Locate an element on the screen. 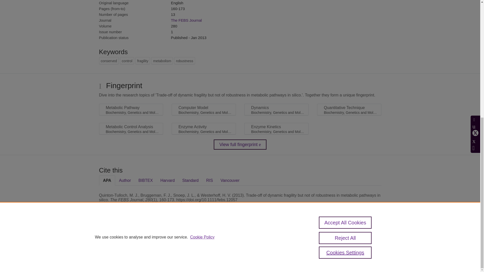 This screenshot has width=484, height=272. Scopus is located at coordinates (131, 235).